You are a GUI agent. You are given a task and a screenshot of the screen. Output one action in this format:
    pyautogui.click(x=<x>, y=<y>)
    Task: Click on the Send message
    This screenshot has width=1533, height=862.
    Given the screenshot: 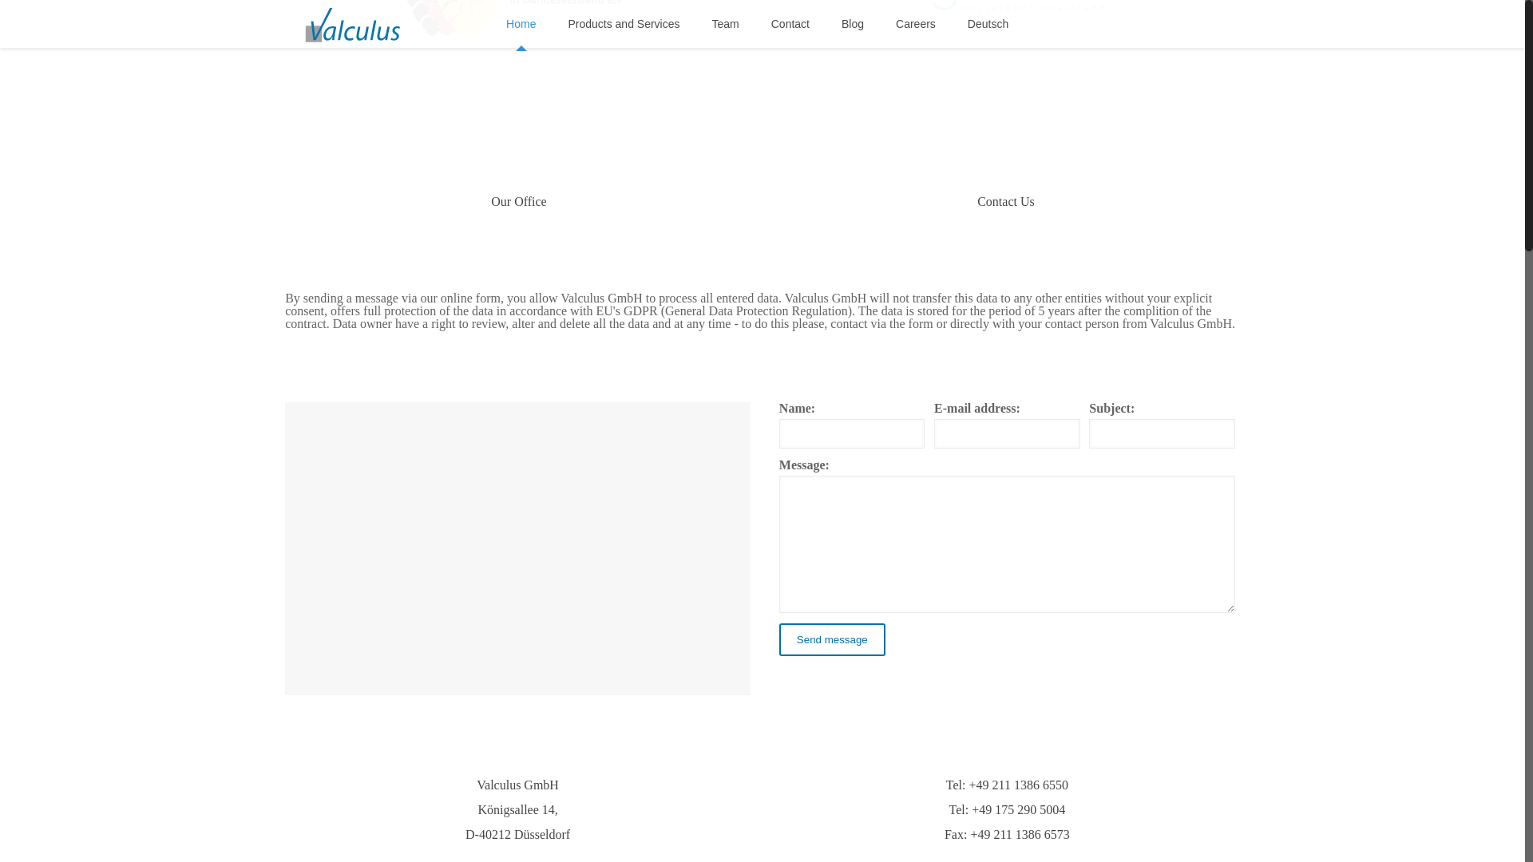 What is the action you would take?
    pyautogui.click(x=832, y=639)
    